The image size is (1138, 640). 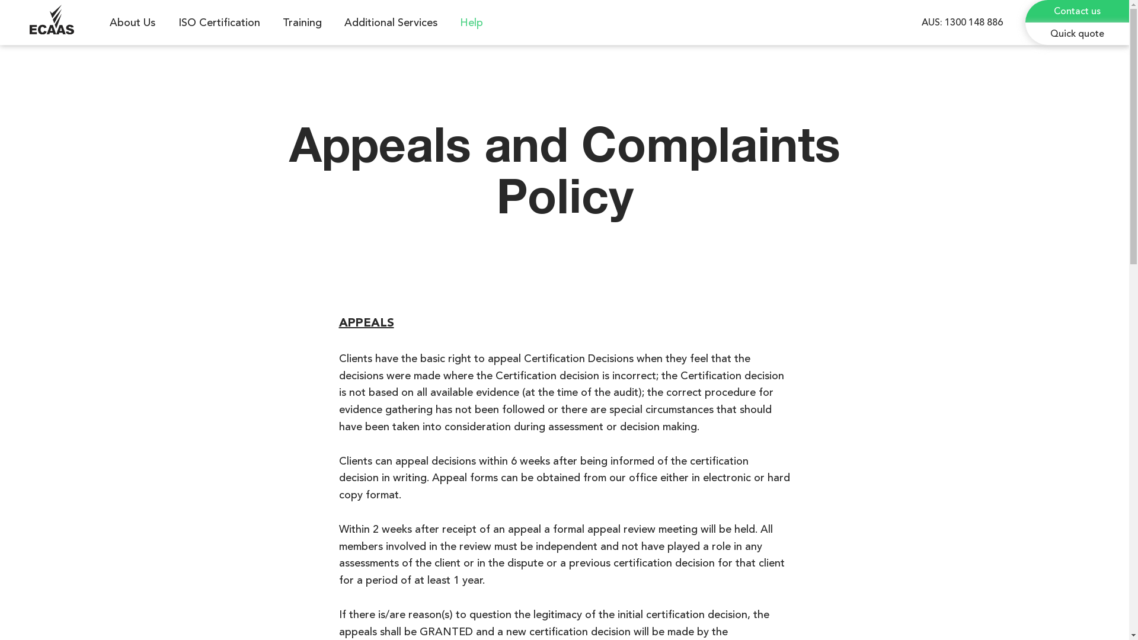 What do you see at coordinates (1078, 34) in the screenshot?
I see `Quick quote` at bounding box center [1078, 34].